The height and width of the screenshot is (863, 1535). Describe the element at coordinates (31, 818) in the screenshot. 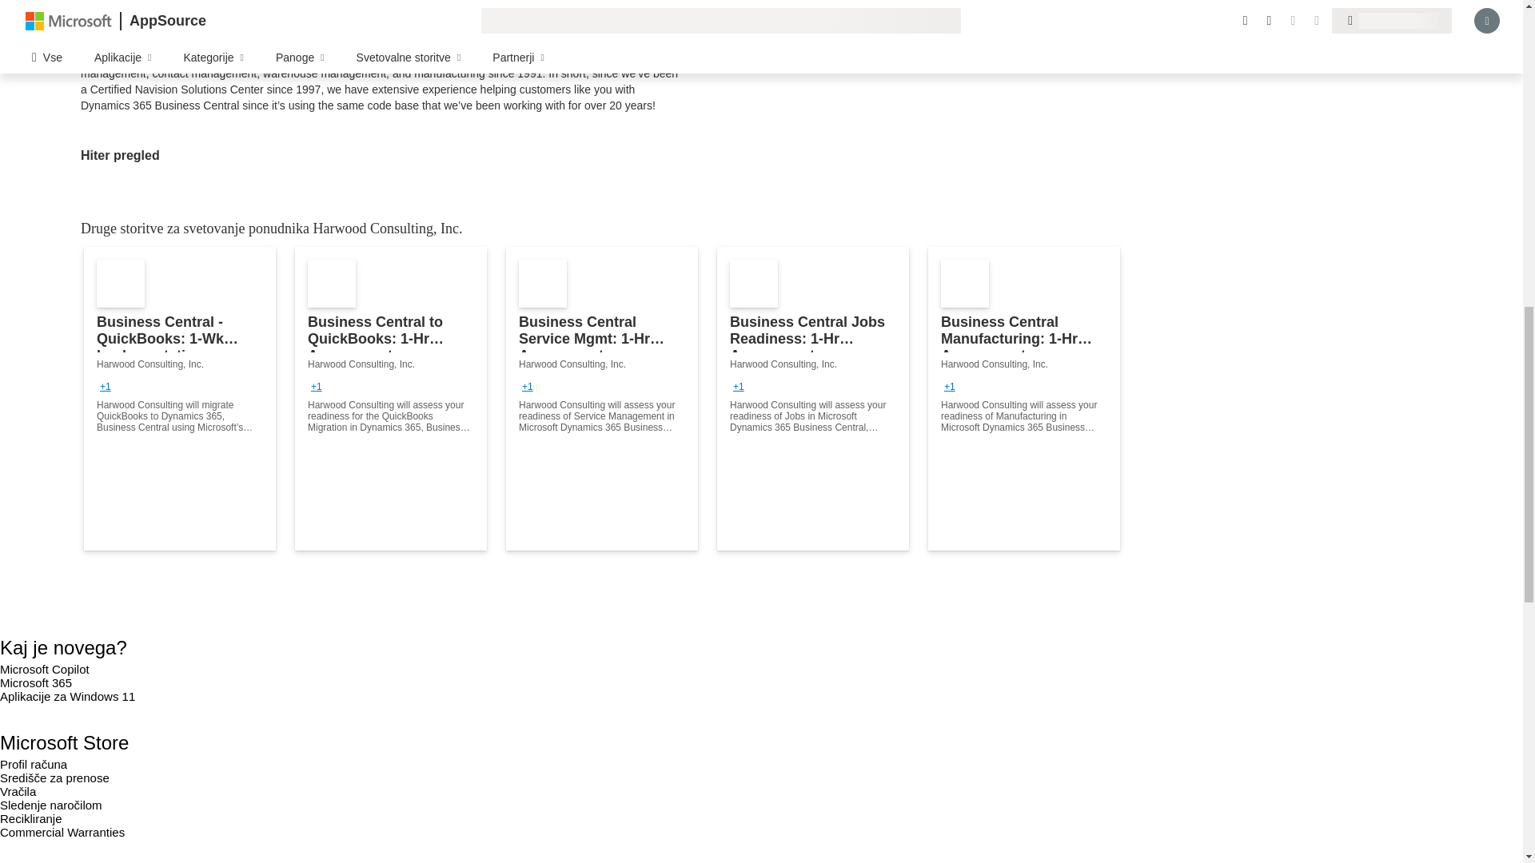

I see `Recikliranje` at that location.